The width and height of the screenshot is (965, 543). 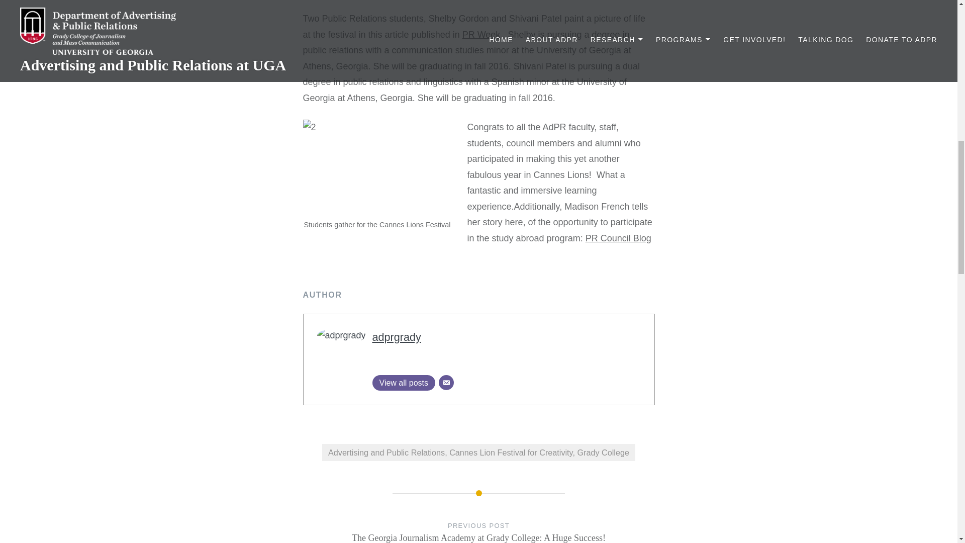 I want to click on adprgrady, so click(x=396, y=337).